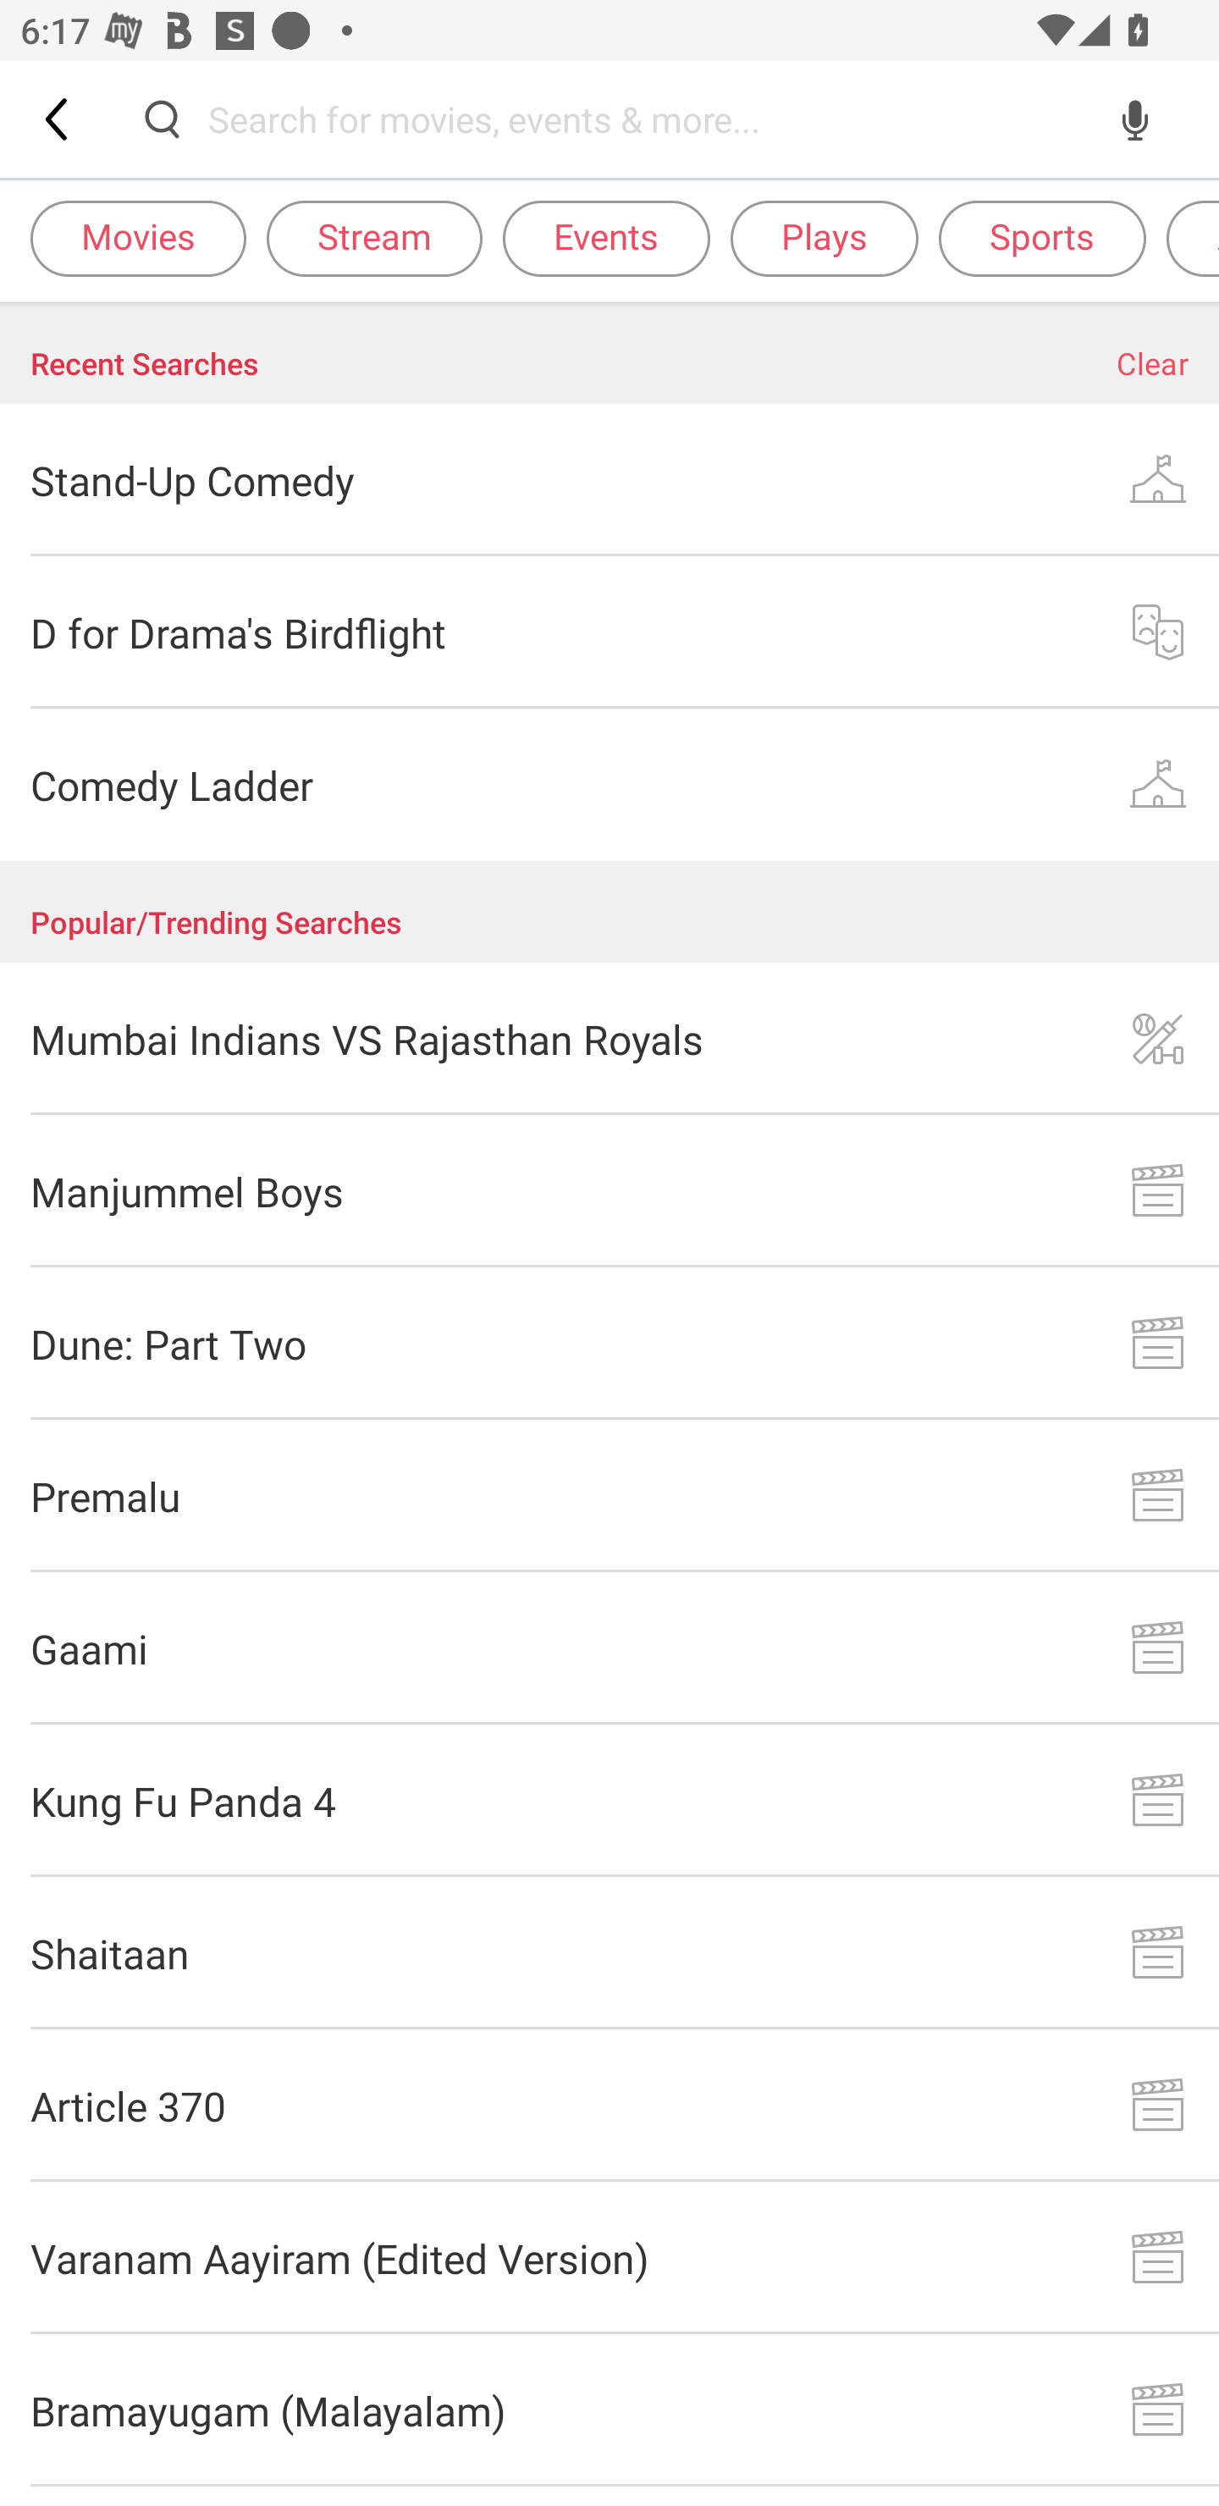  What do you see at coordinates (609, 1495) in the screenshot?
I see `Premalu` at bounding box center [609, 1495].